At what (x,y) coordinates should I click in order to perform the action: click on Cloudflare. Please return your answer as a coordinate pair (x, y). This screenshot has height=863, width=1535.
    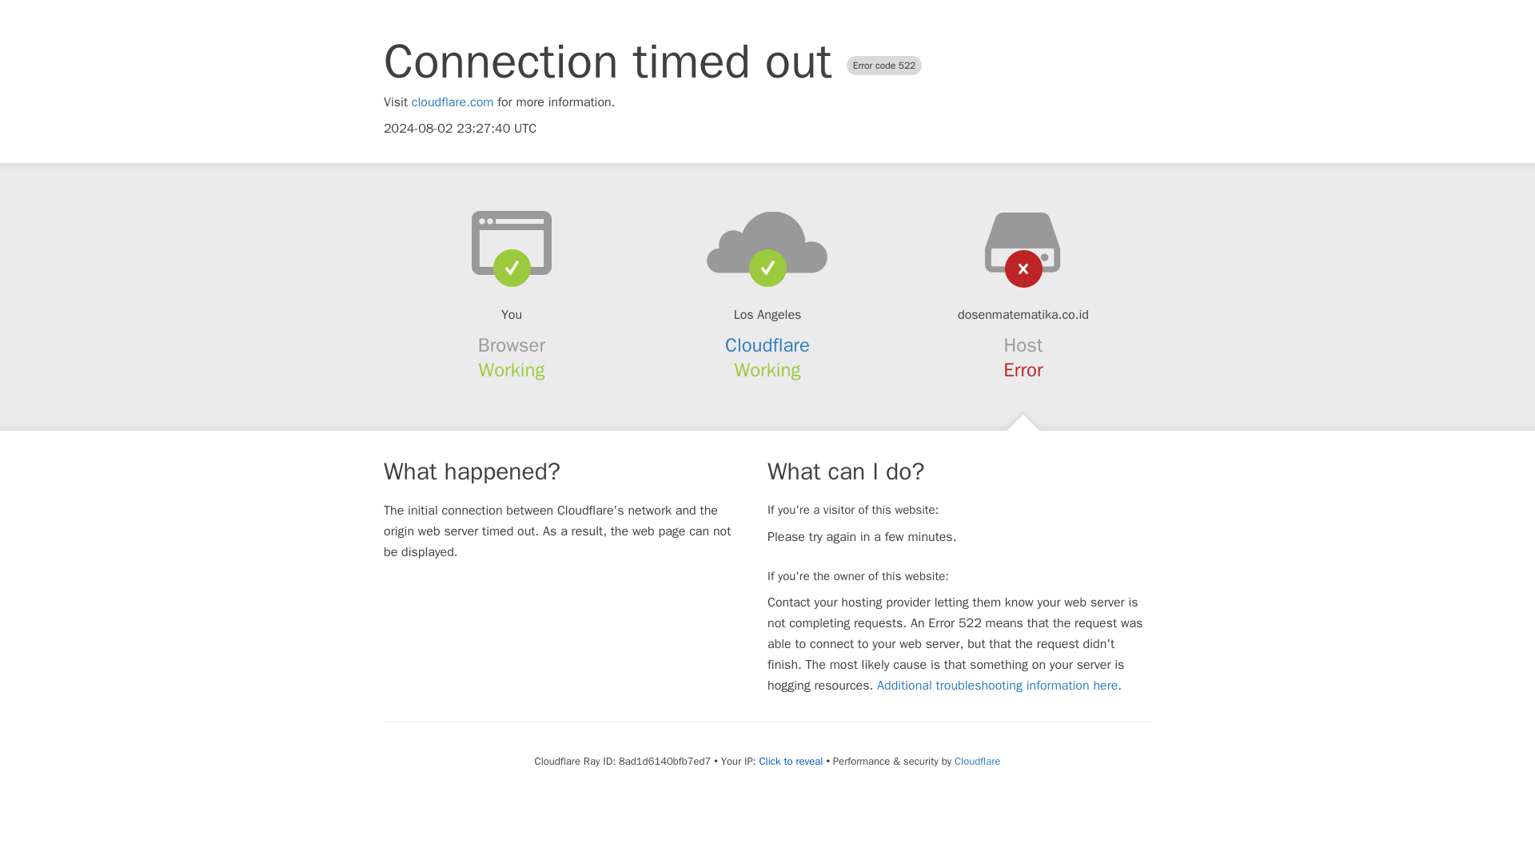
    Looking at the image, I should click on (977, 761).